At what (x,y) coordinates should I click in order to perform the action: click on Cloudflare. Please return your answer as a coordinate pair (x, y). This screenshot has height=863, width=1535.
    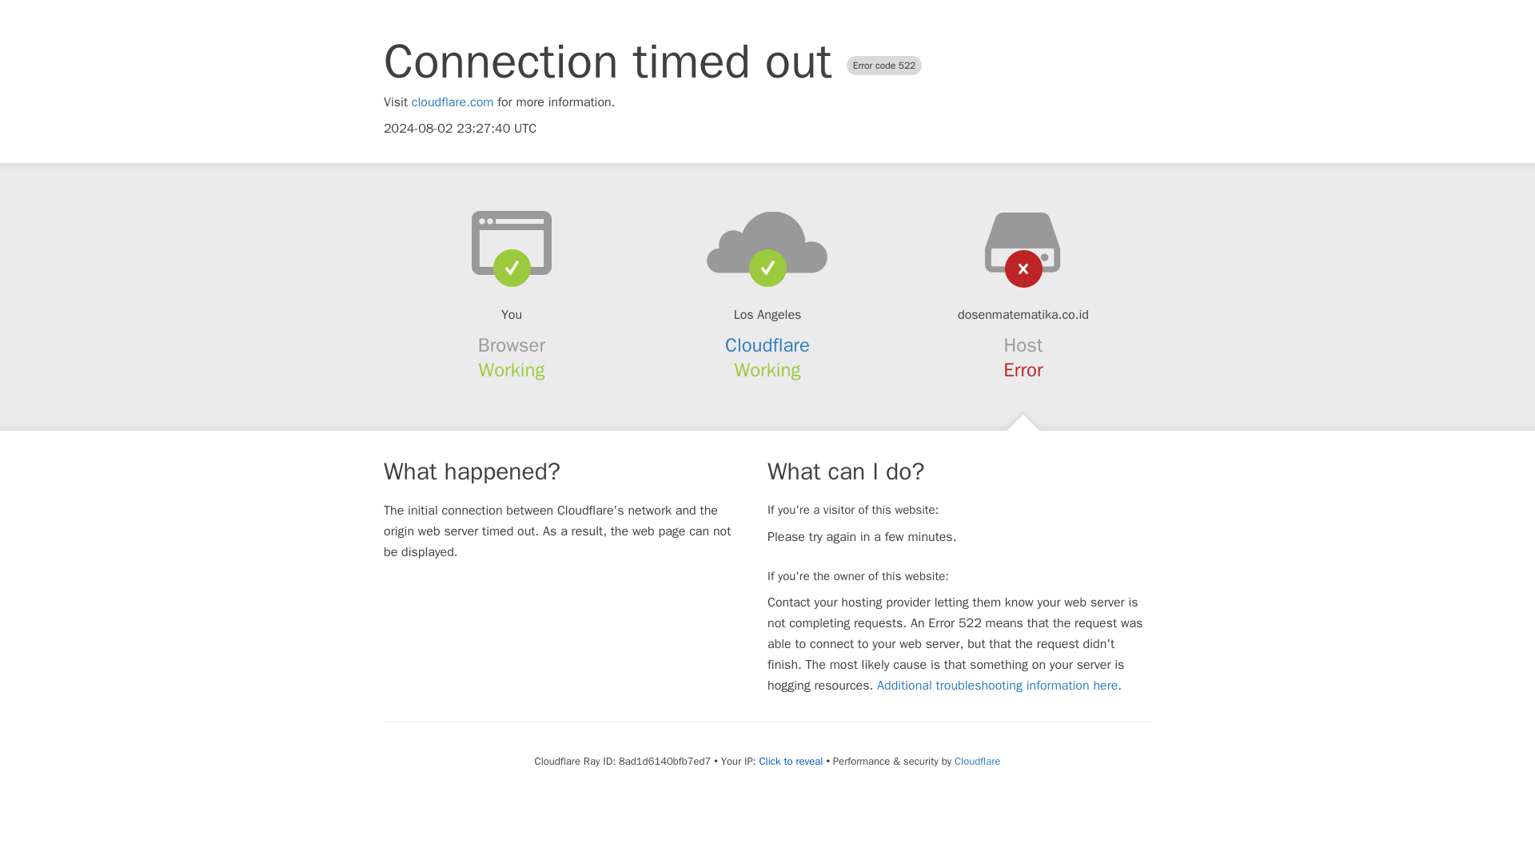
    Looking at the image, I should click on (977, 761).